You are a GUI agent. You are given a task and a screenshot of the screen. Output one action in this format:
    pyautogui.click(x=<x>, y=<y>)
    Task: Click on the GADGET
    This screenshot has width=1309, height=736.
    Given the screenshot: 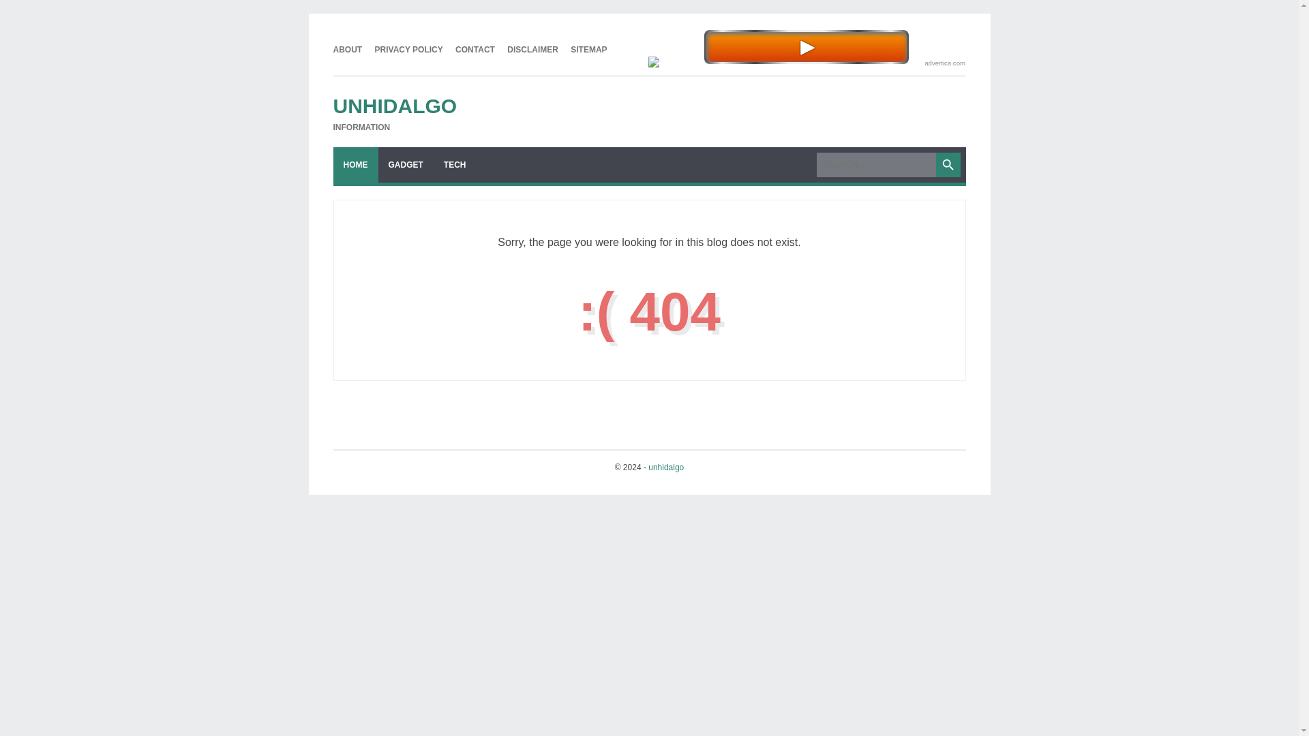 What is the action you would take?
    pyautogui.click(x=405, y=165)
    